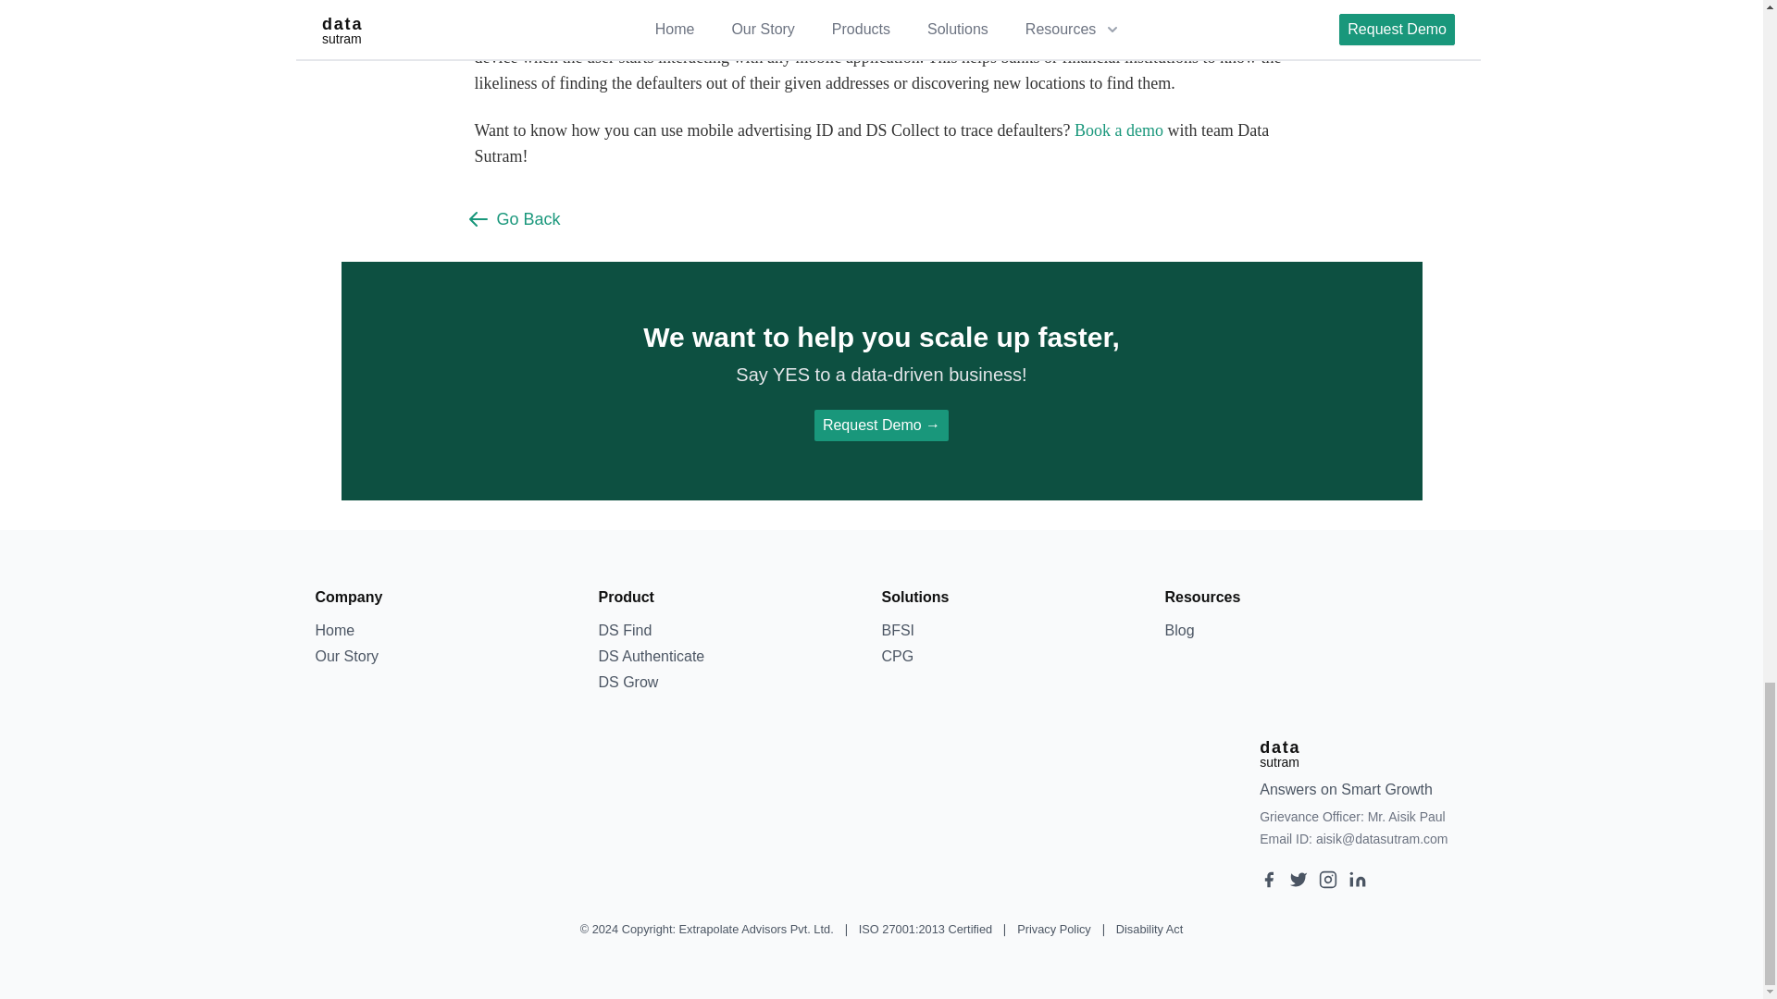 This screenshot has height=999, width=1777. Describe the element at coordinates (345, 656) in the screenshot. I see `Our Story` at that location.